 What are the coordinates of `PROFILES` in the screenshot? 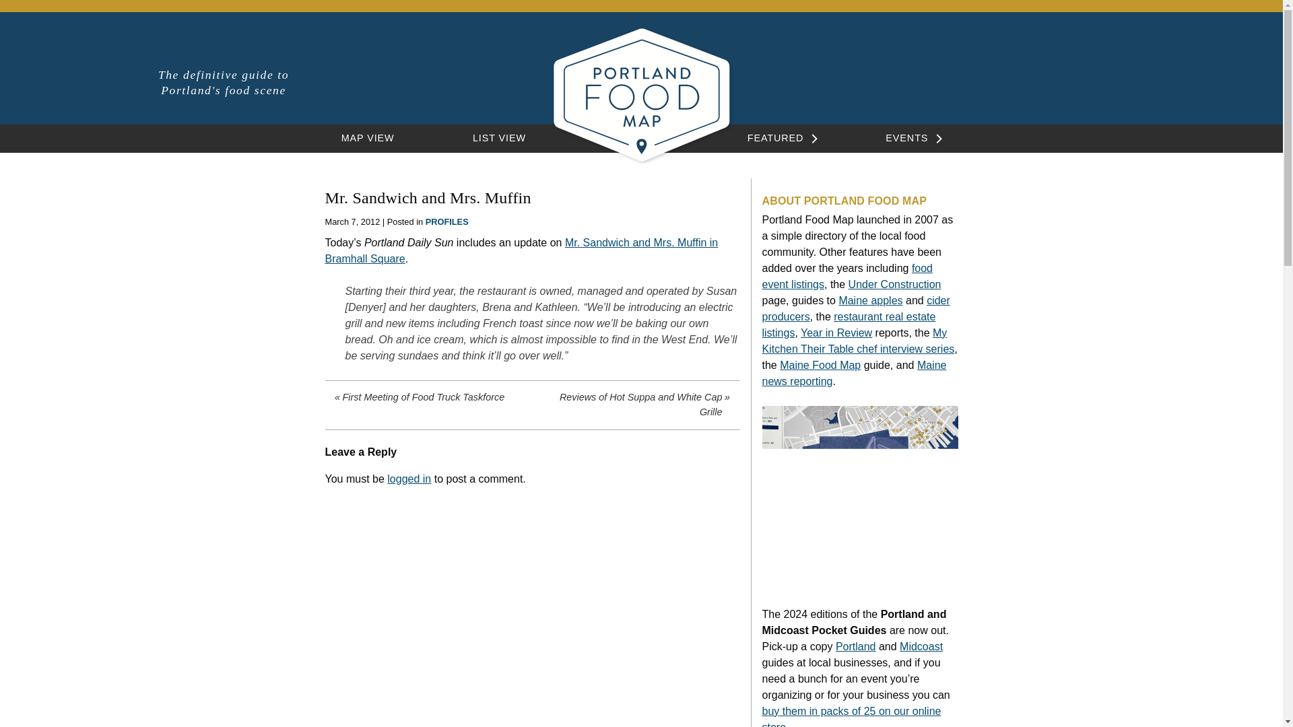 It's located at (446, 221).